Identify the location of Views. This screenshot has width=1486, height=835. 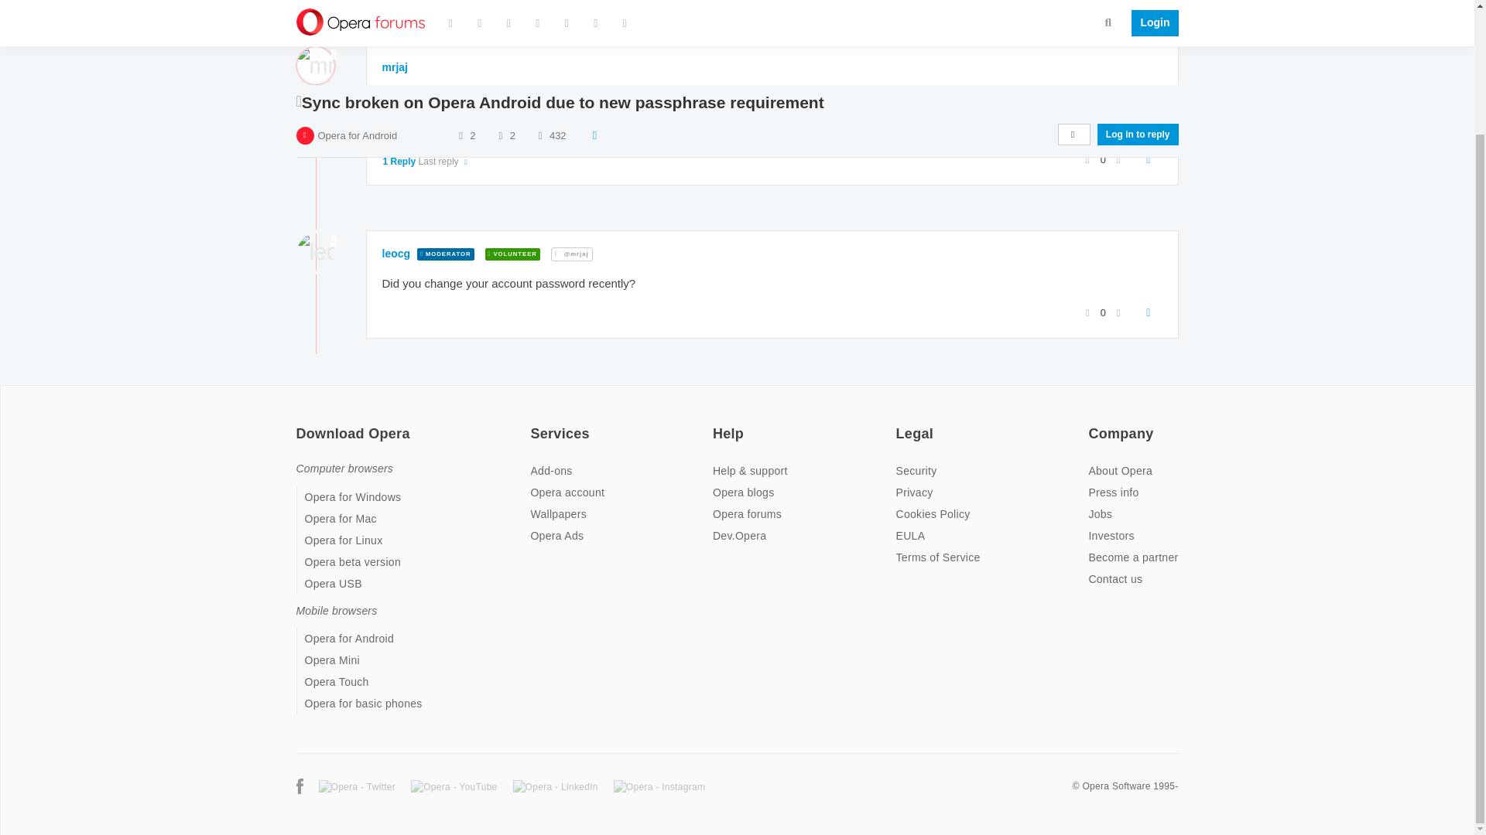
(540, 9).